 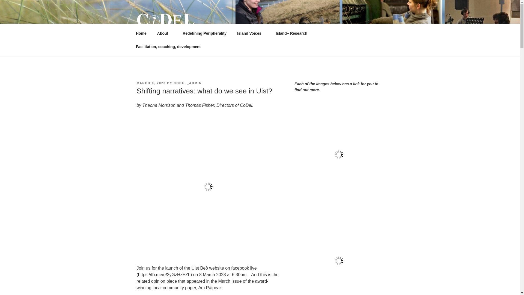 I want to click on About, so click(x=164, y=33).